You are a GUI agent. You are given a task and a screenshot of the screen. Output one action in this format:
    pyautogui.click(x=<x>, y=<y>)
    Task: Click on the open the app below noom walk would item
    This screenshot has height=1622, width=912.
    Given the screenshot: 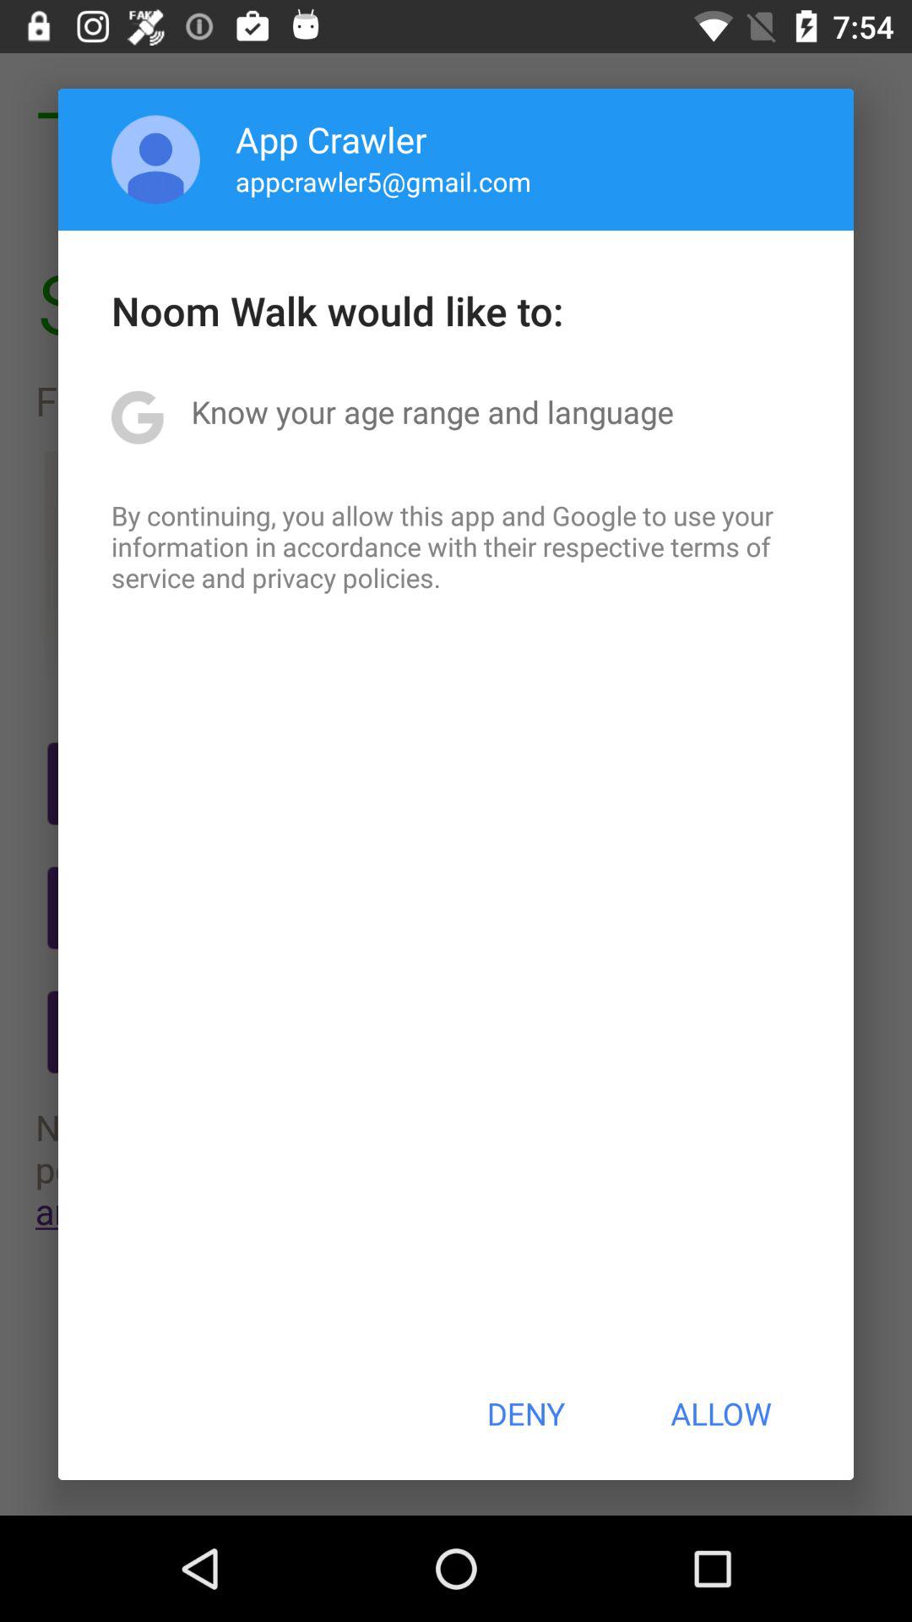 What is the action you would take?
    pyautogui.click(x=432, y=411)
    